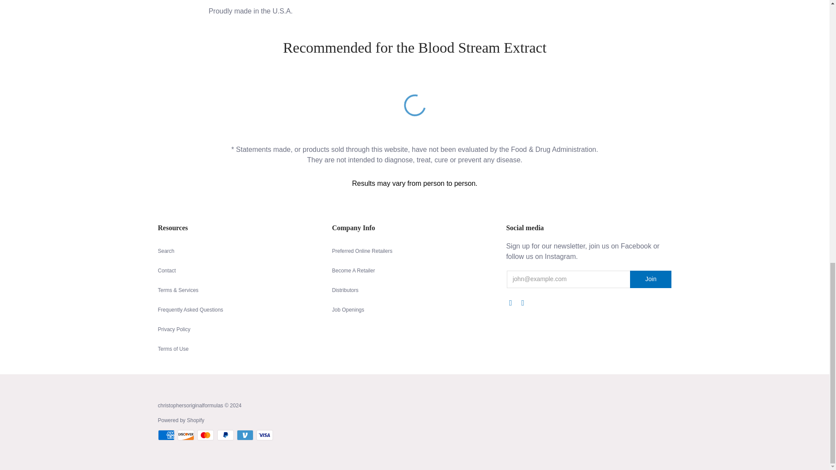 This screenshot has width=836, height=470. What do you see at coordinates (165, 435) in the screenshot?
I see `American Express` at bounding box center [165, 435].